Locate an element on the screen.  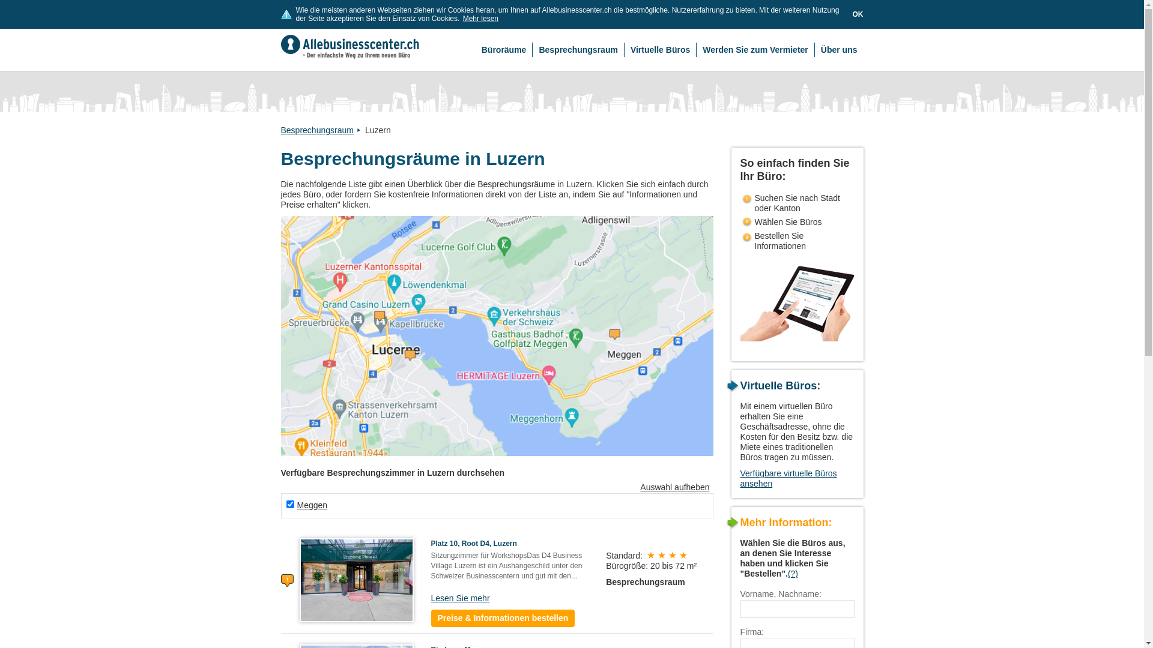
Platz 10, Root D4, Luzern is located at coordinates (474, 544).